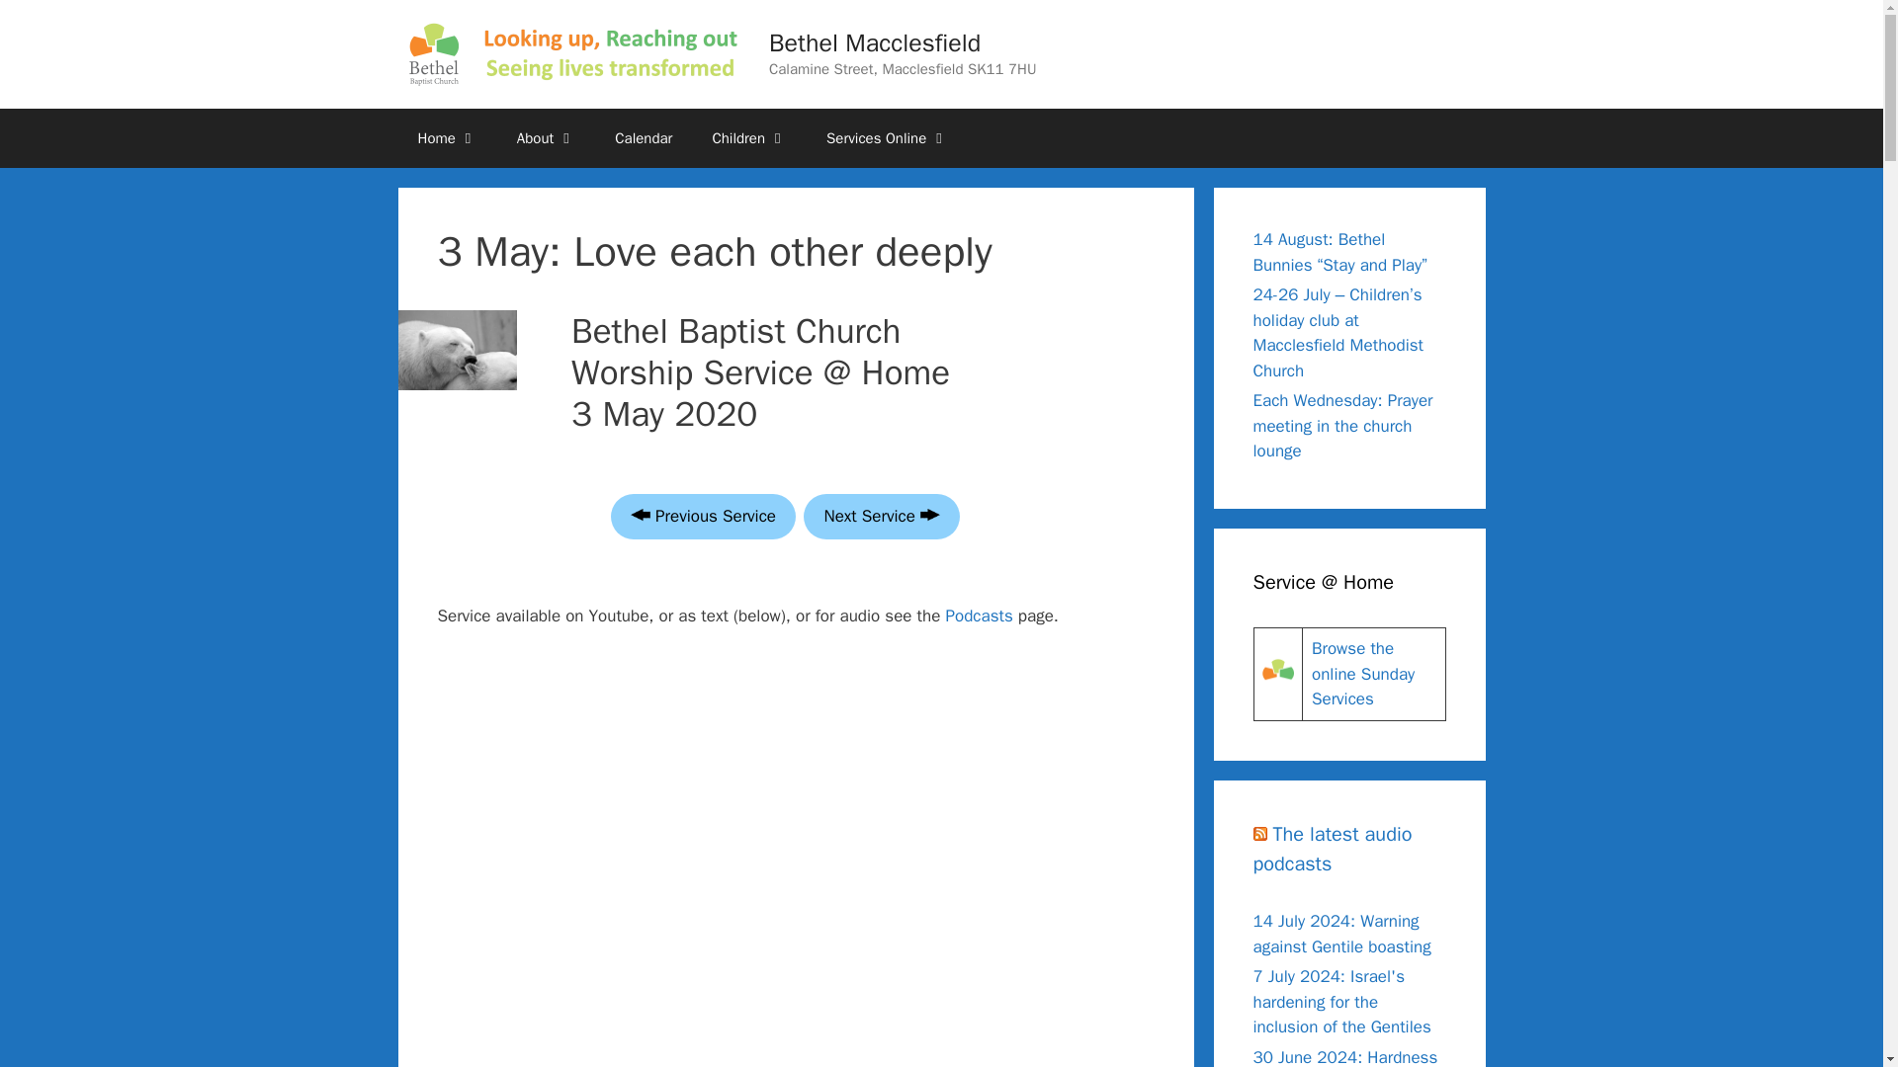 The height and width of the screenshot is (1067, 1898). What do you see at coordinates (880, 517) in the screenshot?
I see `Next Service` at bounding box center [880, 517].